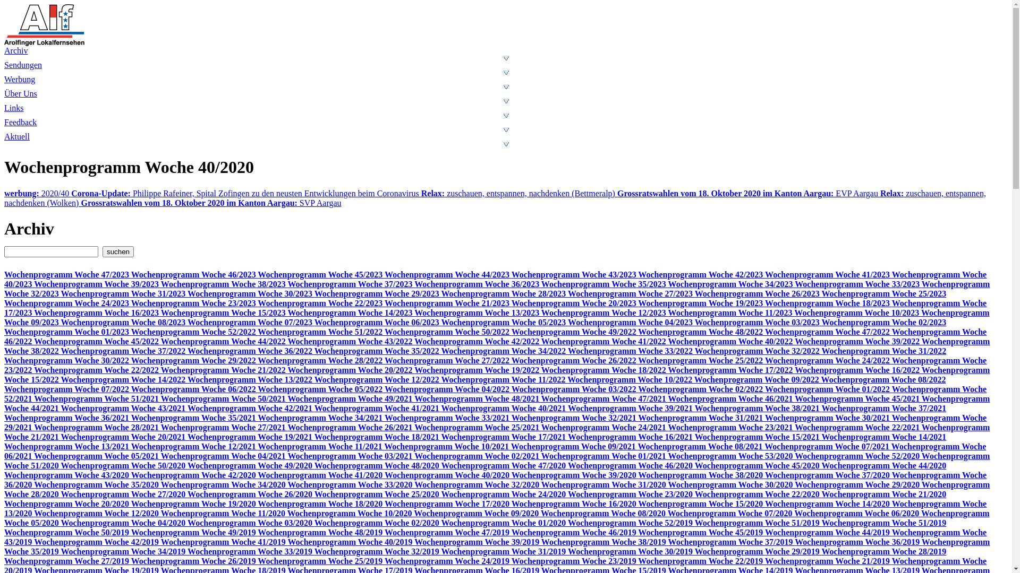 Image resolution: width=1020 pixels, height=573 pixels. Describe the element at coordinates (67, 274) in the screenshot. I see `Wochenprogramm Woche 47/2023` at that location.